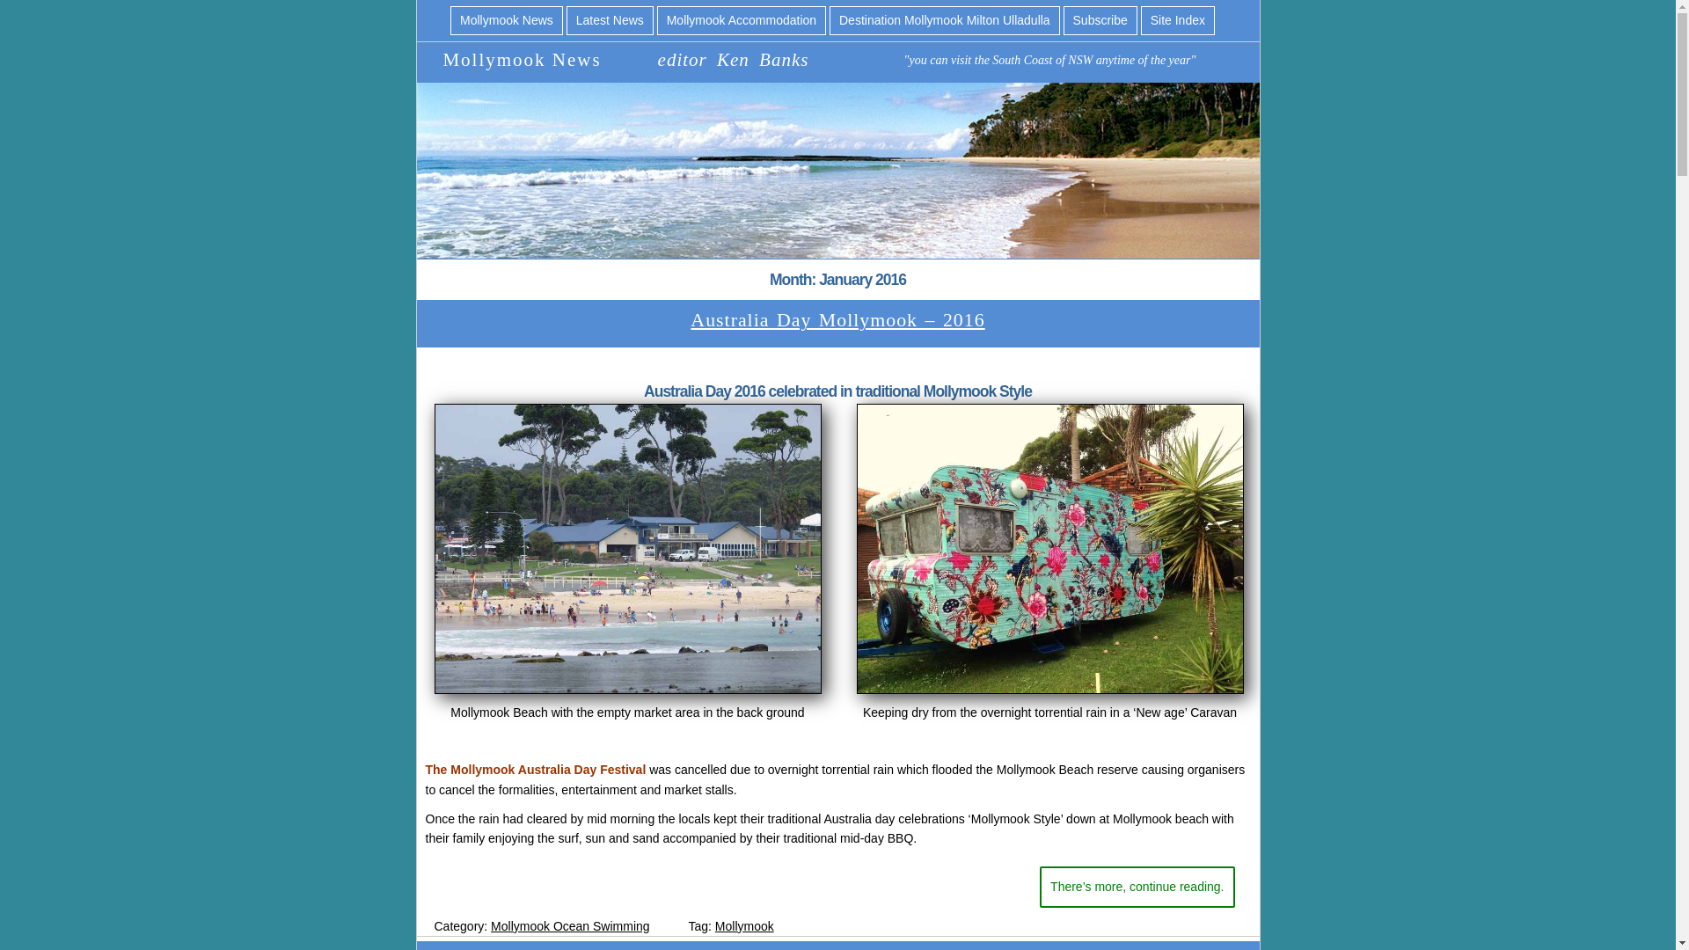 This screenshot has height=950, width=1689. I want to click on Destination Mollymook Milton Ulladulla, so click(945, 19).